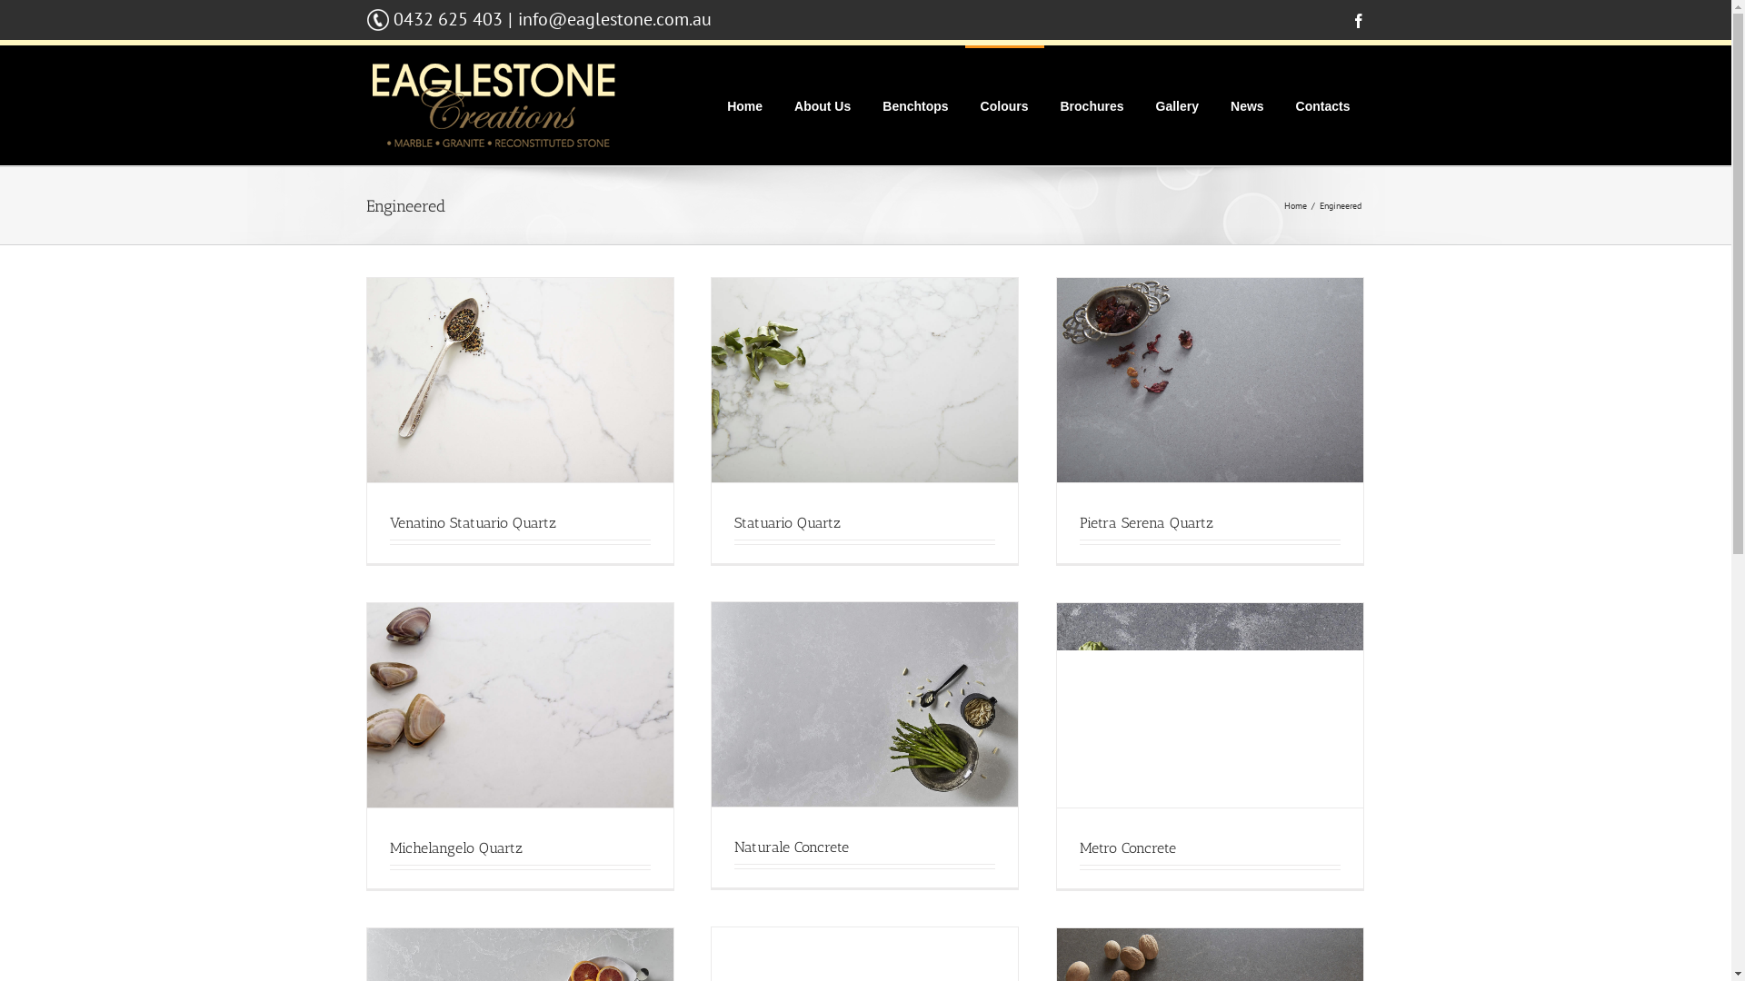 This screenshot has width=1745, height=981. Describe the element at coordinates (1323, 105) in the screenshot. I see `Contacts` at that location.